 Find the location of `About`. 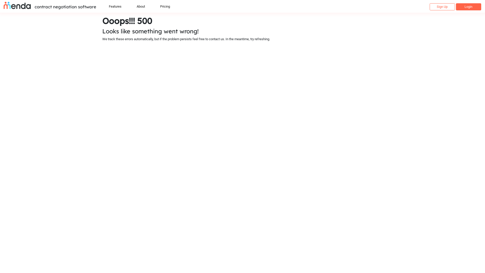

About is located at coordinates (141, 6).